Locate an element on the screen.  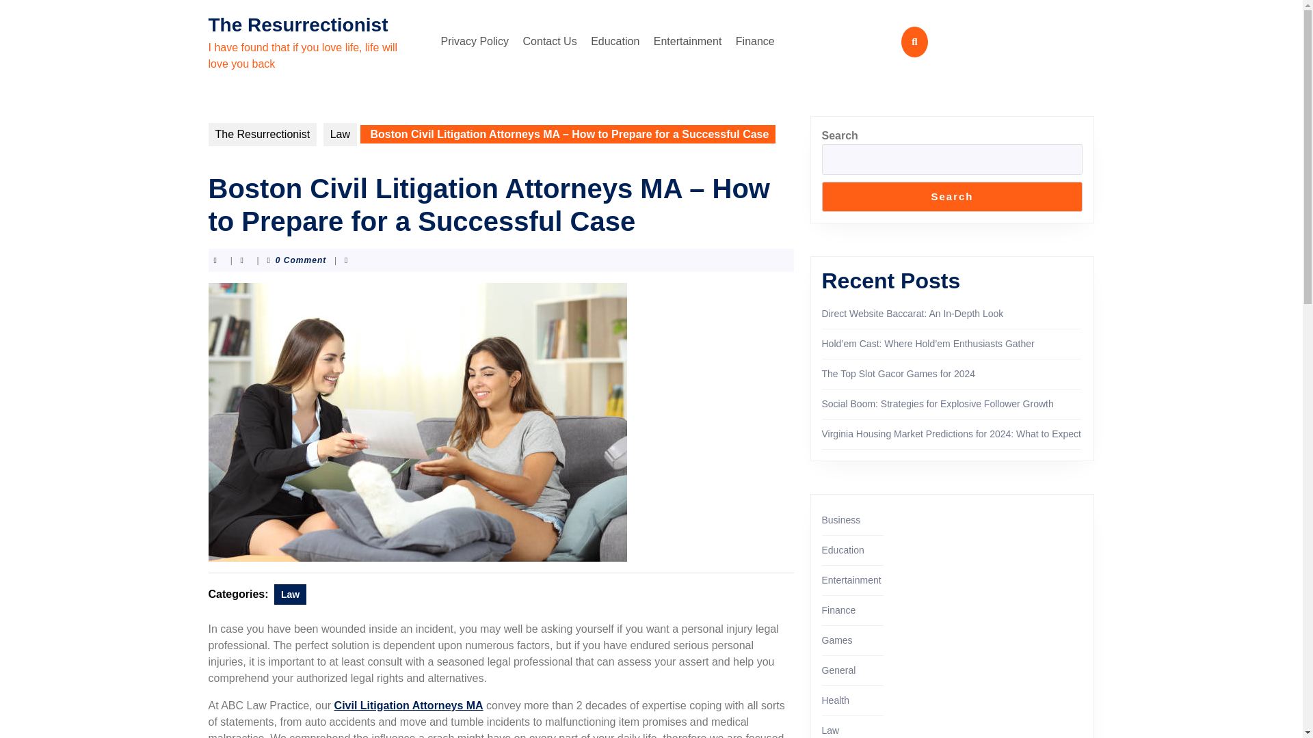
Finance is located at coordinates (755, 42).